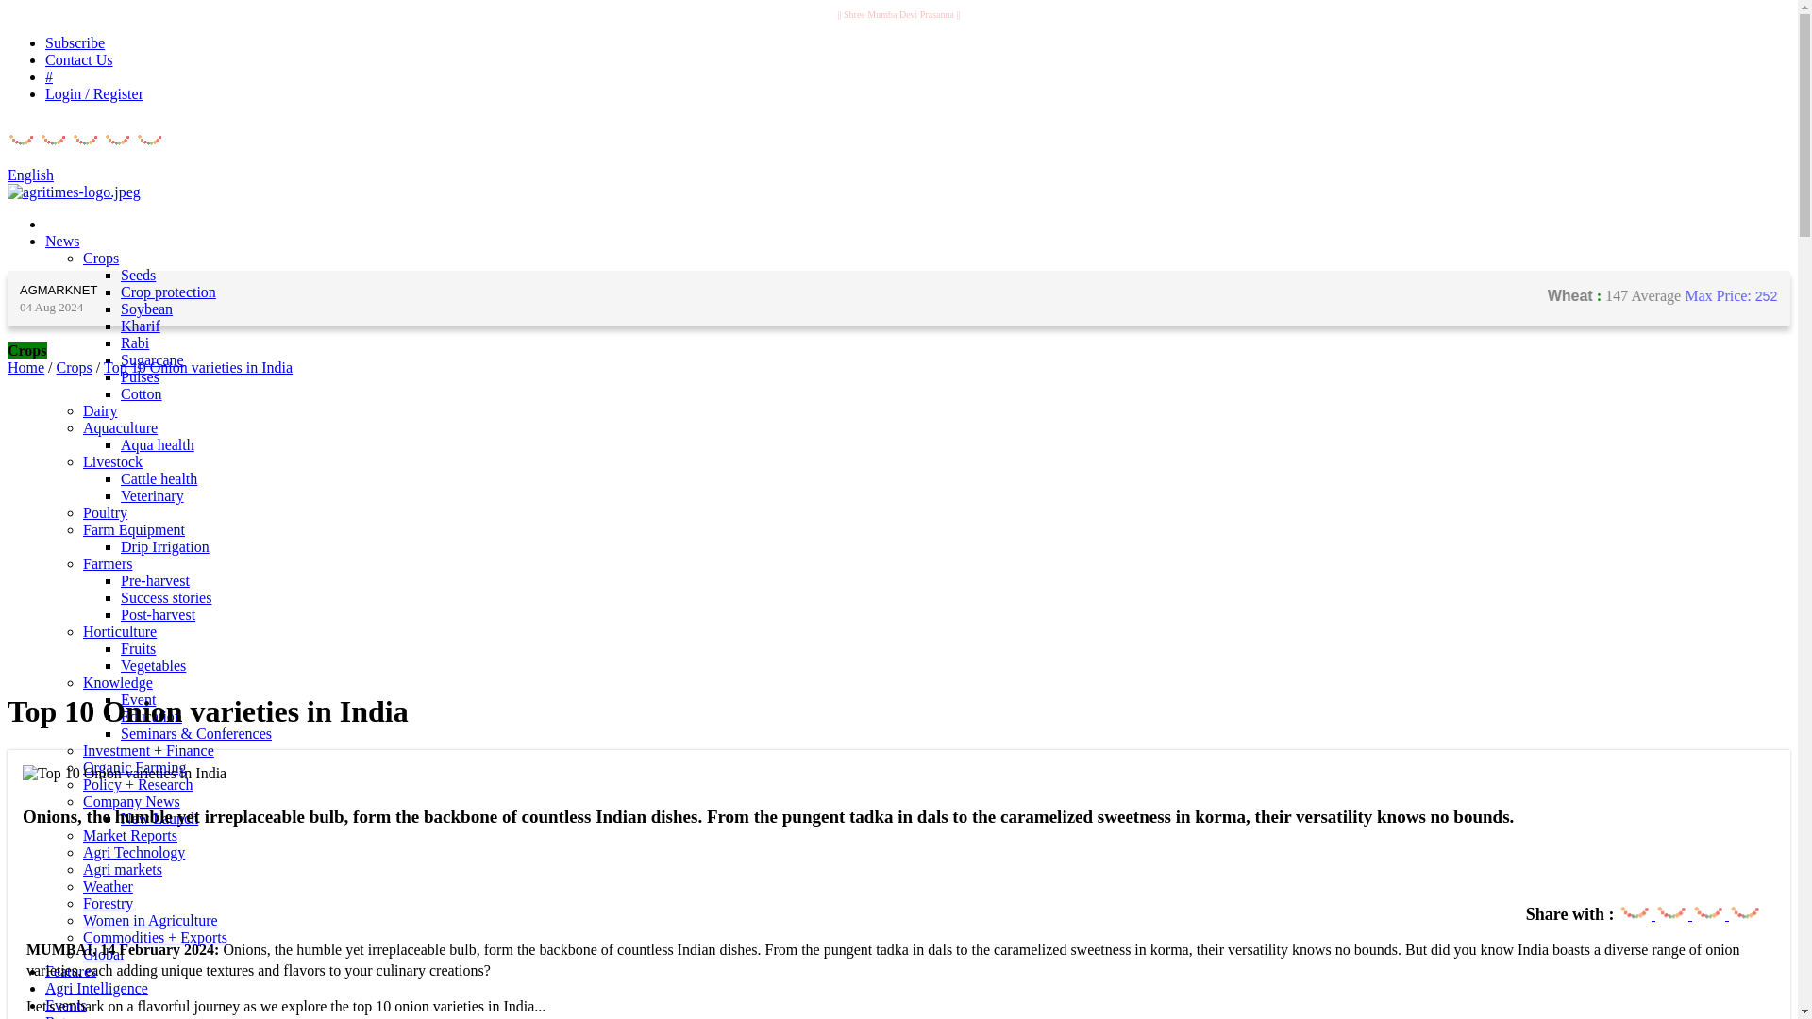 This screenshot has height=1019, width=1812. I want to click on Facebook, so click(1635, 903).